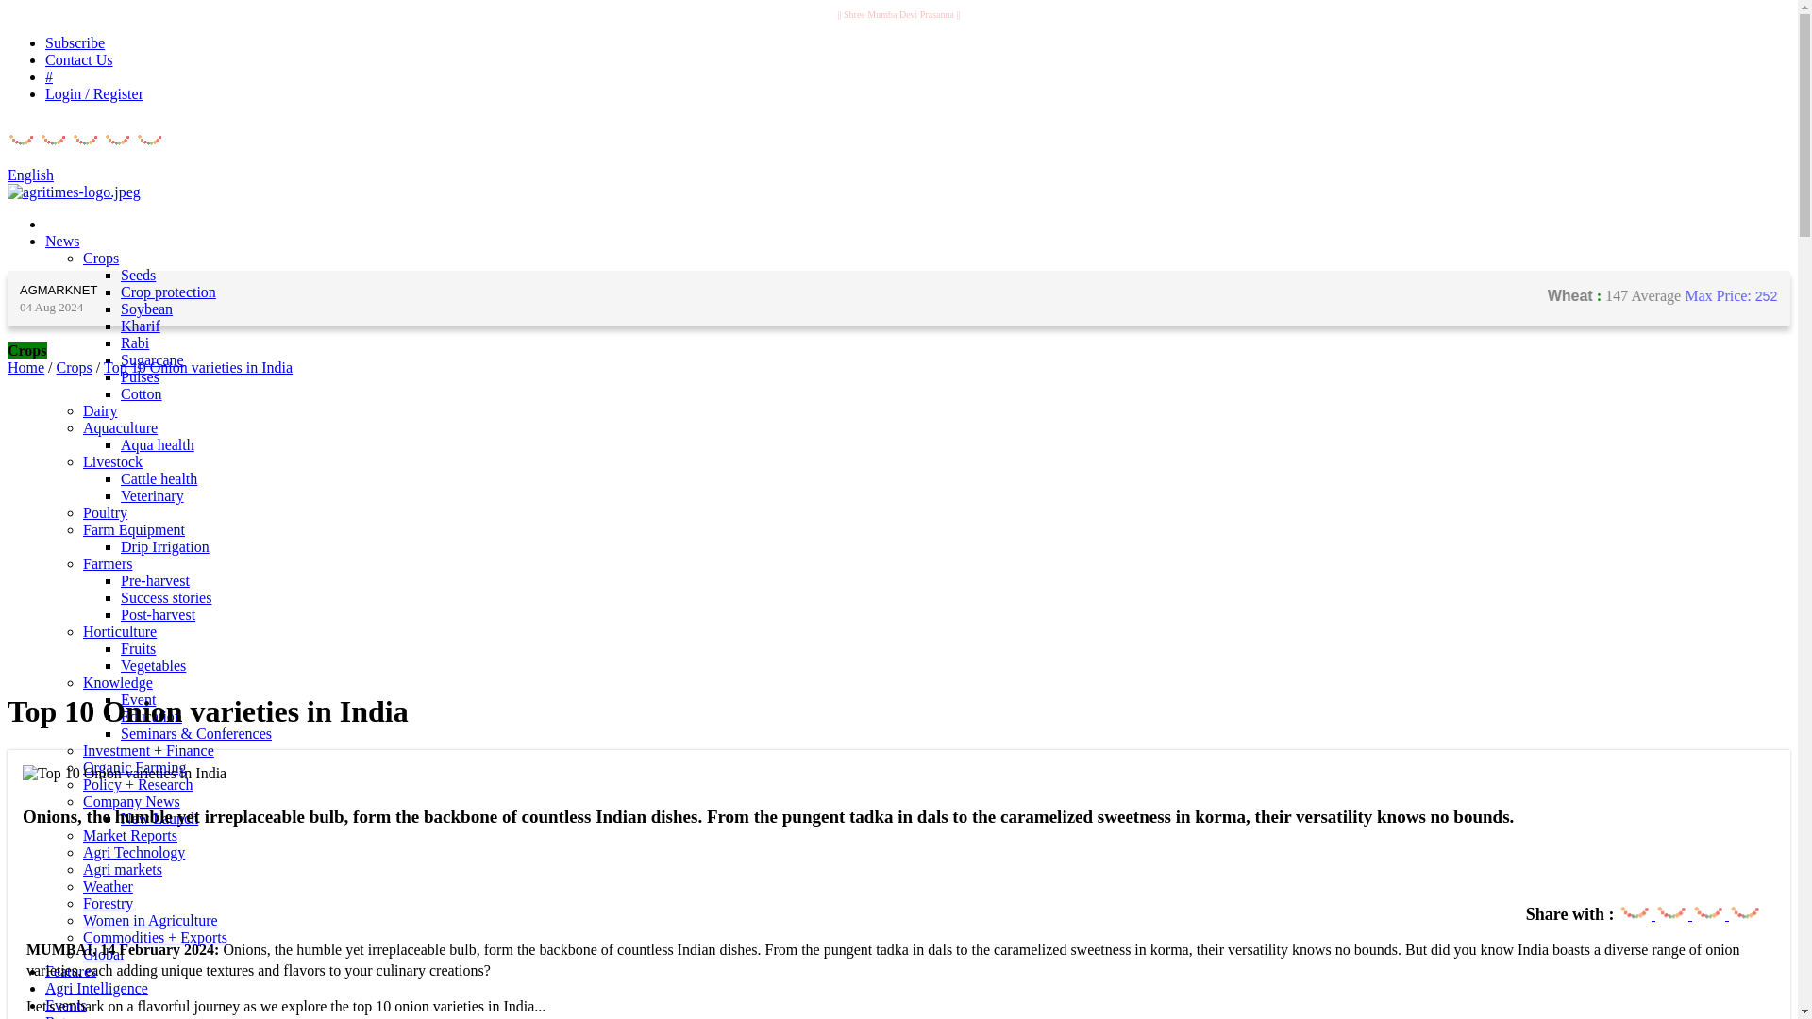 This screenshot has height=1019, width=1812. I want to click on Facebook, so click(1635, 903).